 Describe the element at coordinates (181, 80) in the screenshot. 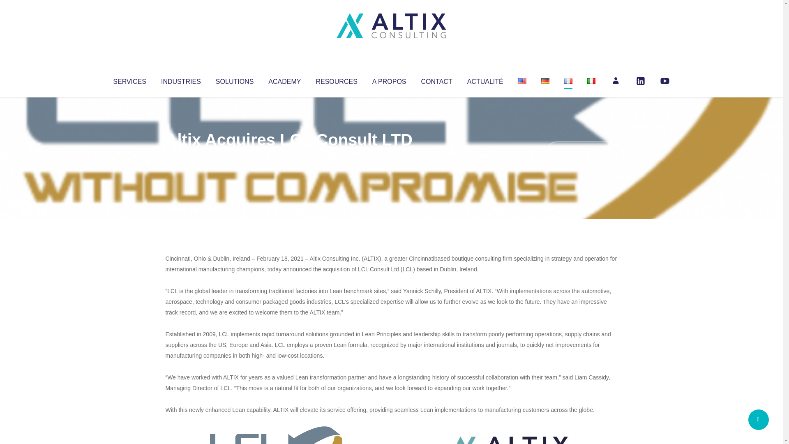

I see `INDUSTRIES` at that location.